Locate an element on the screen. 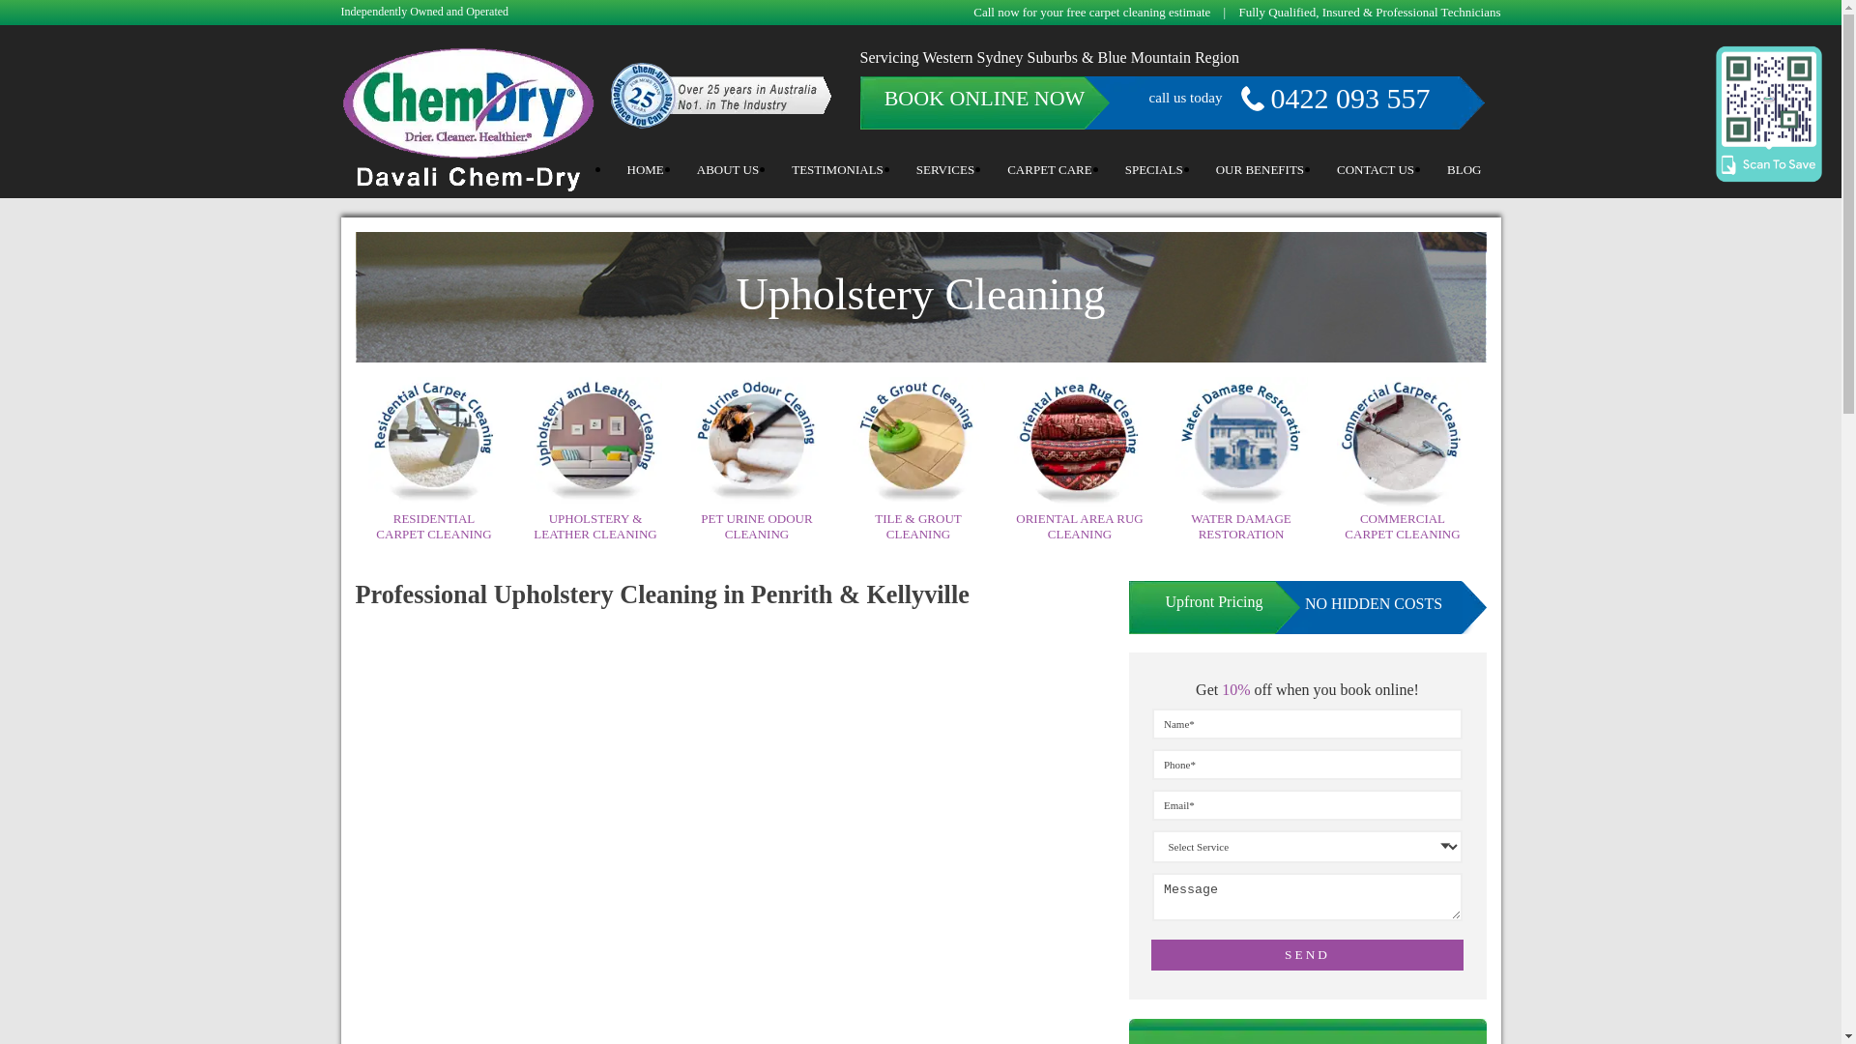 Image resolution: width=1856 pixels, height=1044 pixels. HOME is located at coordinates (646, 172).